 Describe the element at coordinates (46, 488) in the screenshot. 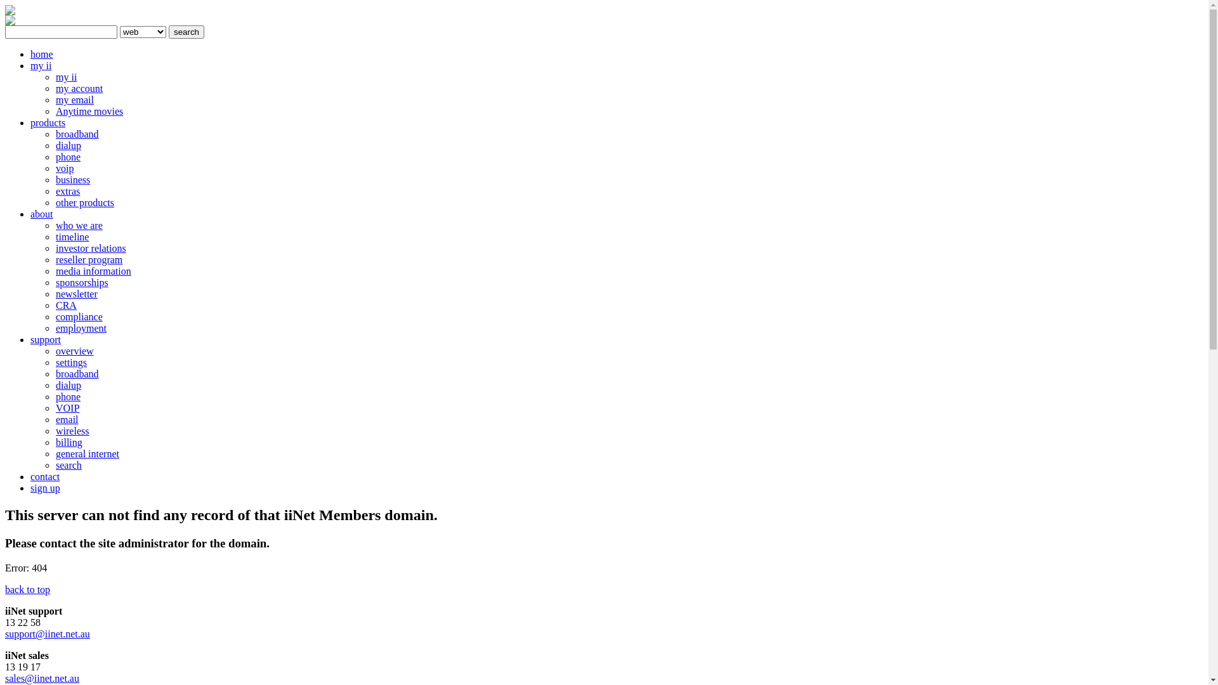

I see `sign up` at that location.